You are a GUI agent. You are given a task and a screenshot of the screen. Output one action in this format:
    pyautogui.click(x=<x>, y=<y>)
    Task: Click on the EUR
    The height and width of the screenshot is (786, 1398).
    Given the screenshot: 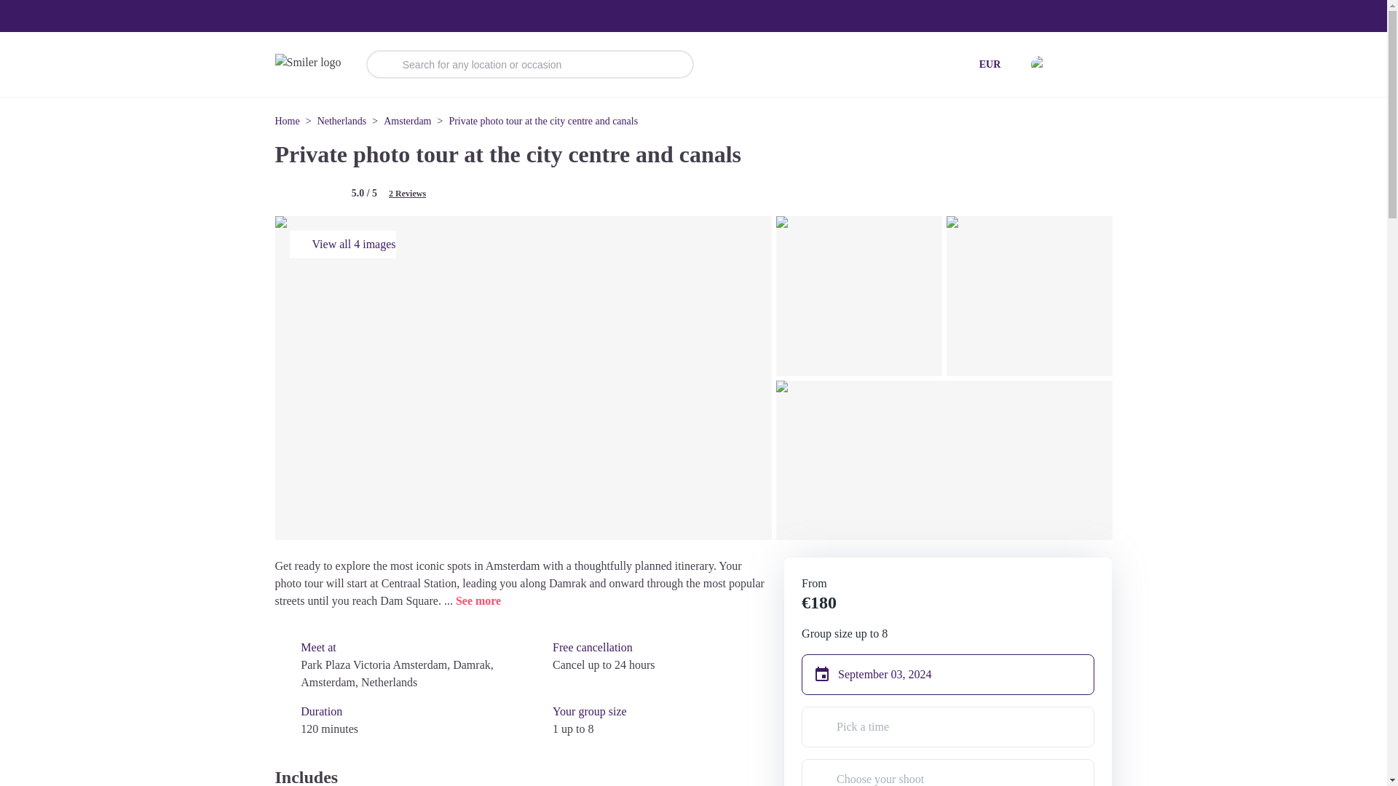 What is the action you would take?
    pyautogui.click(x=990, y=64)
    